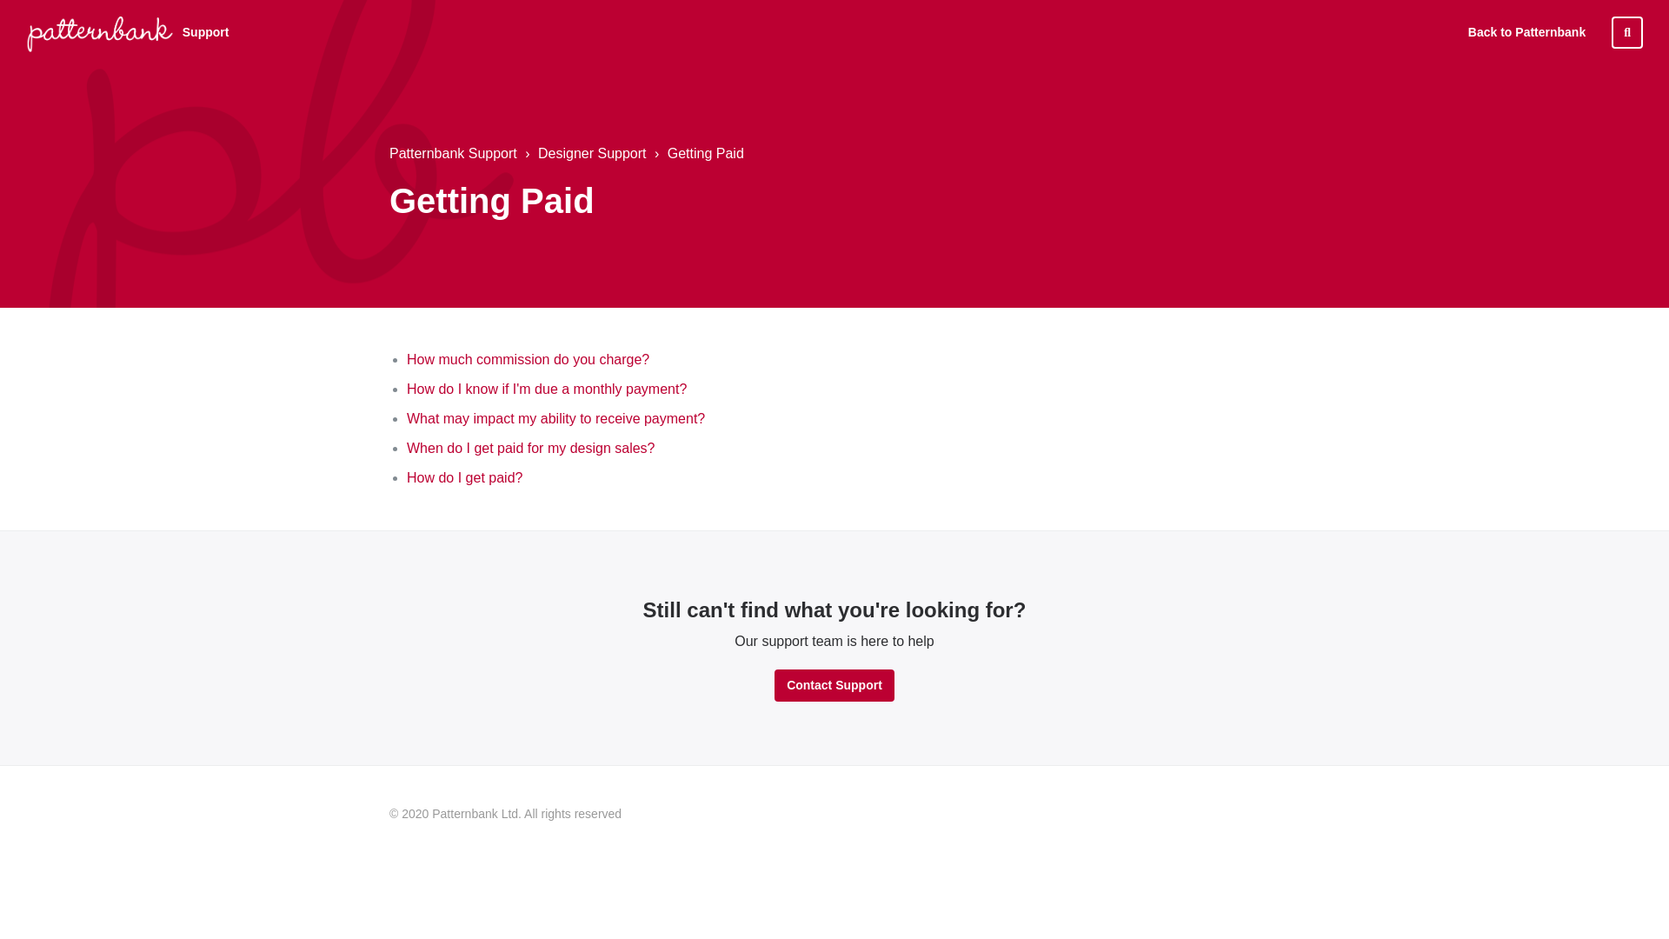  Describe the element at coordinates (464, 478) in the screenshot. I see `How do I get paid?` at that location.